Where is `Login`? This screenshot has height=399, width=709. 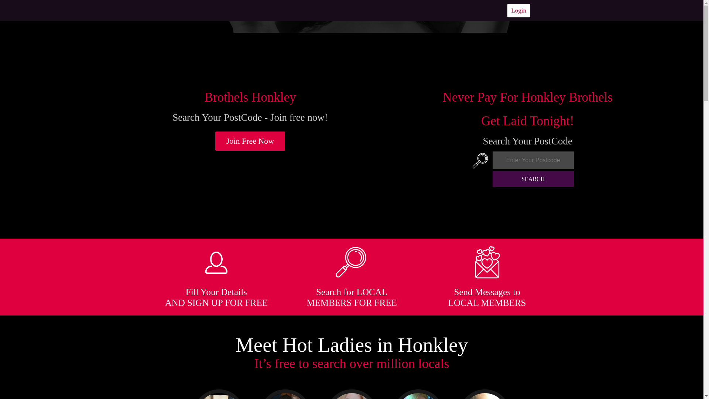 Login is located at coordinates (518, 10).